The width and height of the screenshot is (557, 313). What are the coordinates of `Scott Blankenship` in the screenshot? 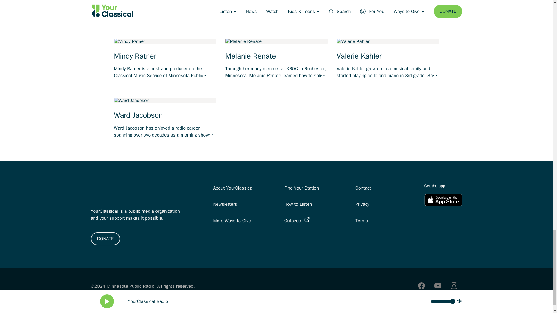 It's located at (165, 1).